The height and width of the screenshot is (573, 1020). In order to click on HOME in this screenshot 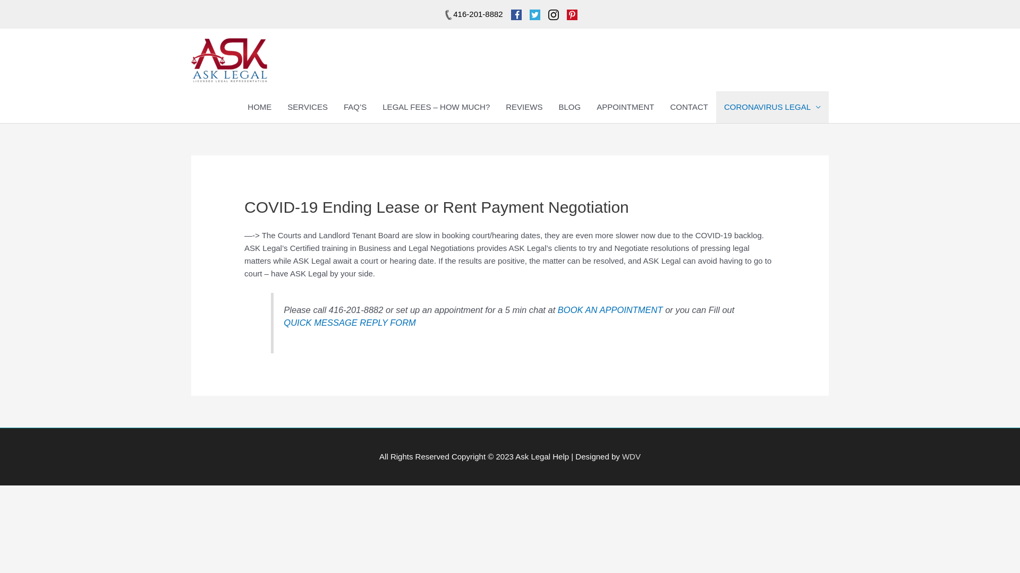, I will do `click(259, 107)`.